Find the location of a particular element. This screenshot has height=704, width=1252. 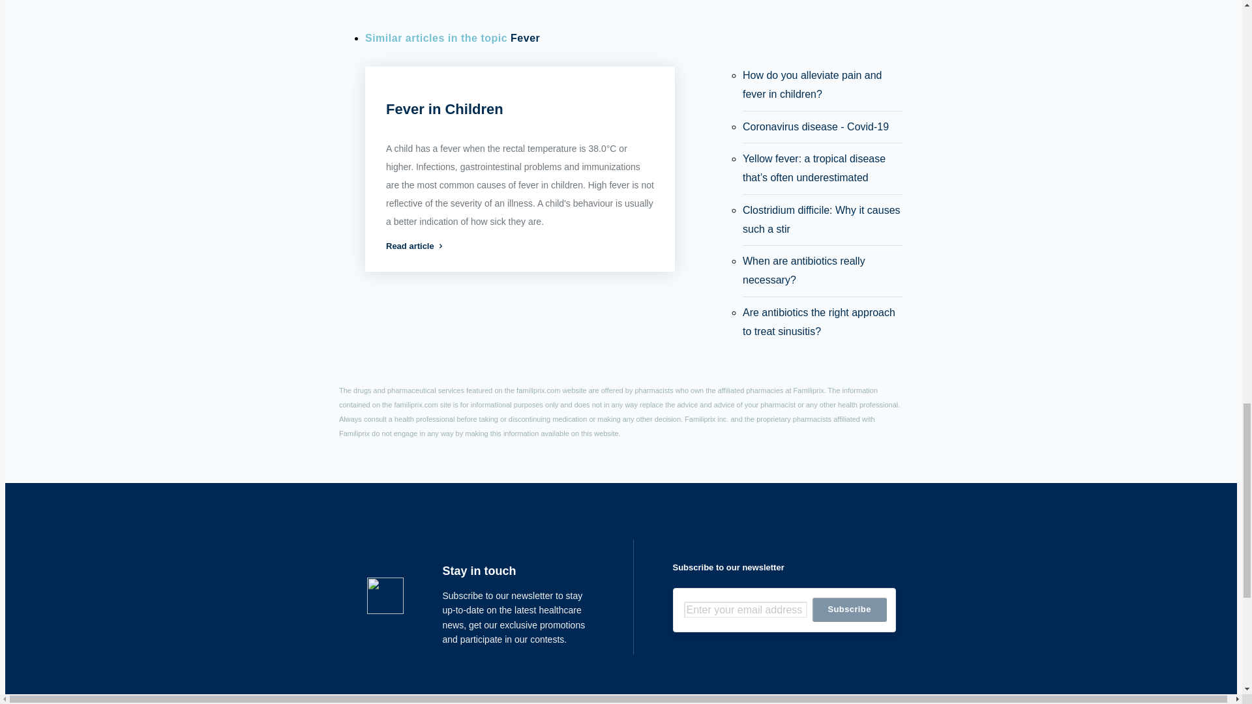

Are antibiotics the right approach to treat sinusitis? is located at coordinates (818, 322).